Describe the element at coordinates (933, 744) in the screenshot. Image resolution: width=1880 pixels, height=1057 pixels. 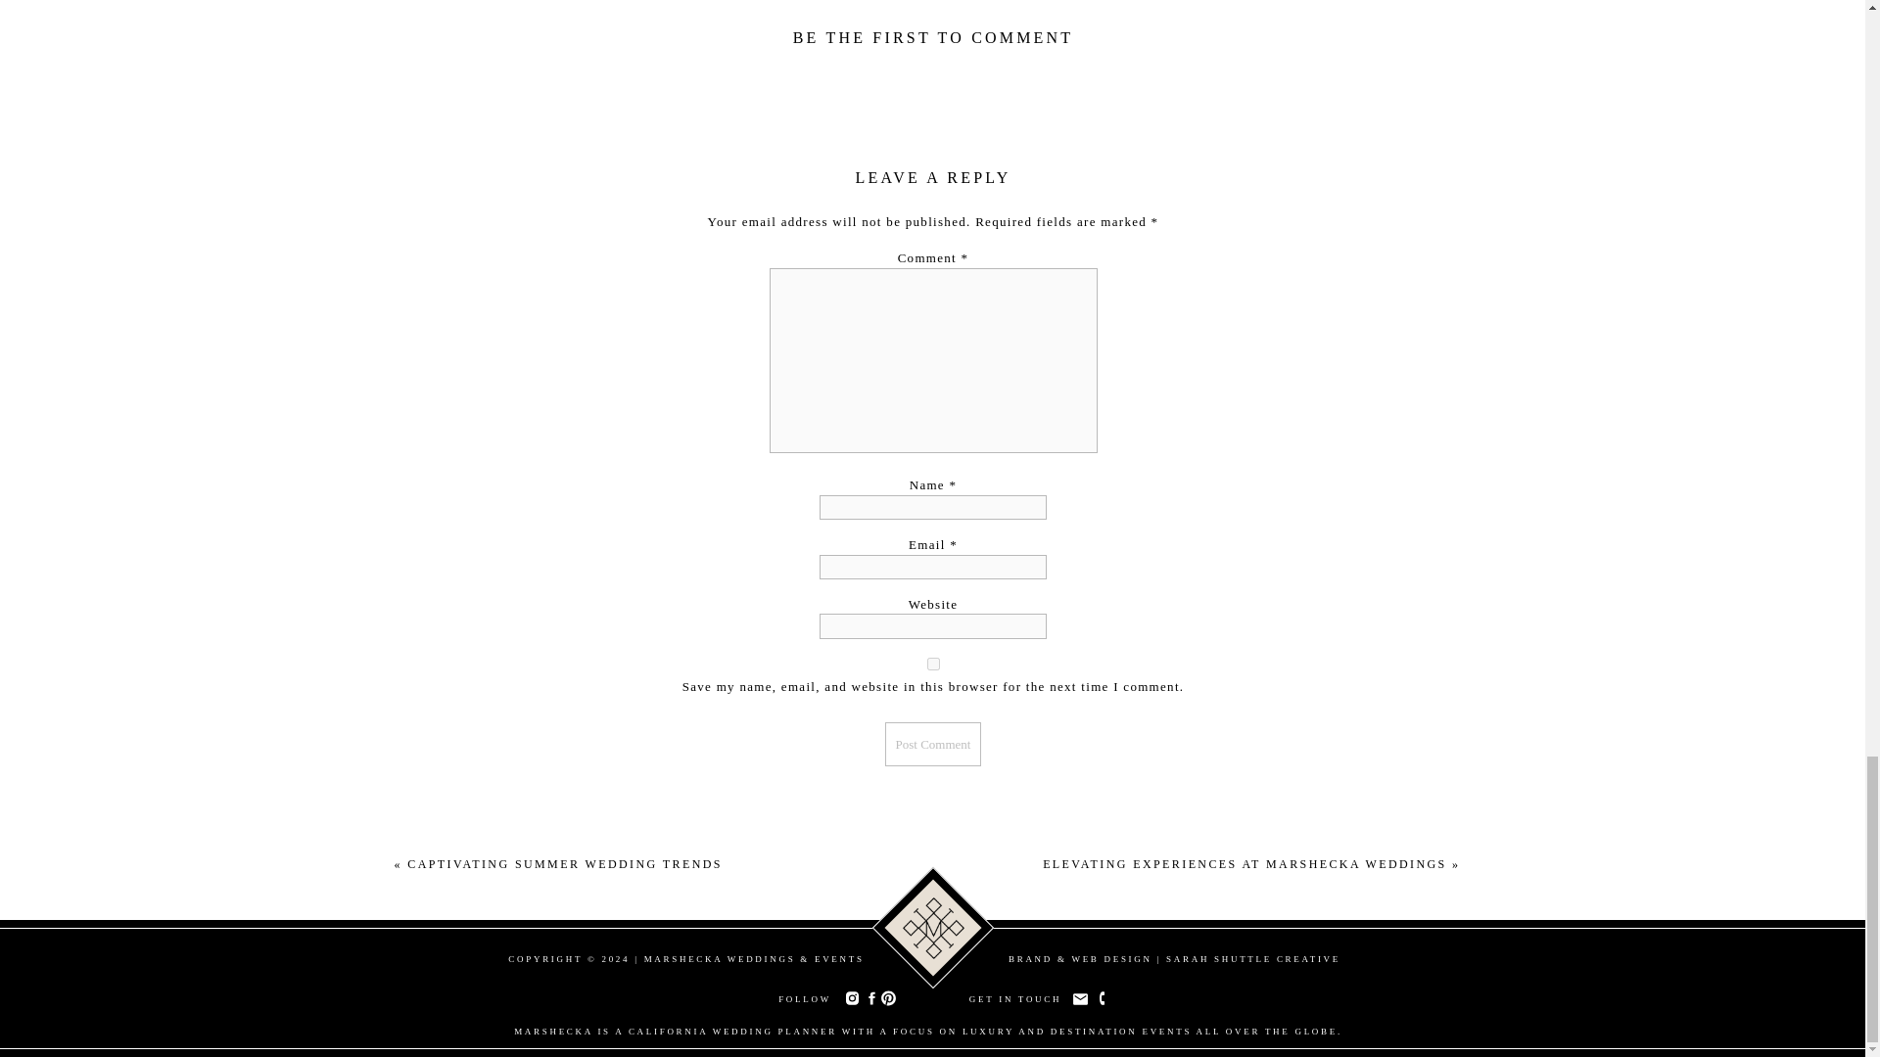
I see `Post Comment` at that location.